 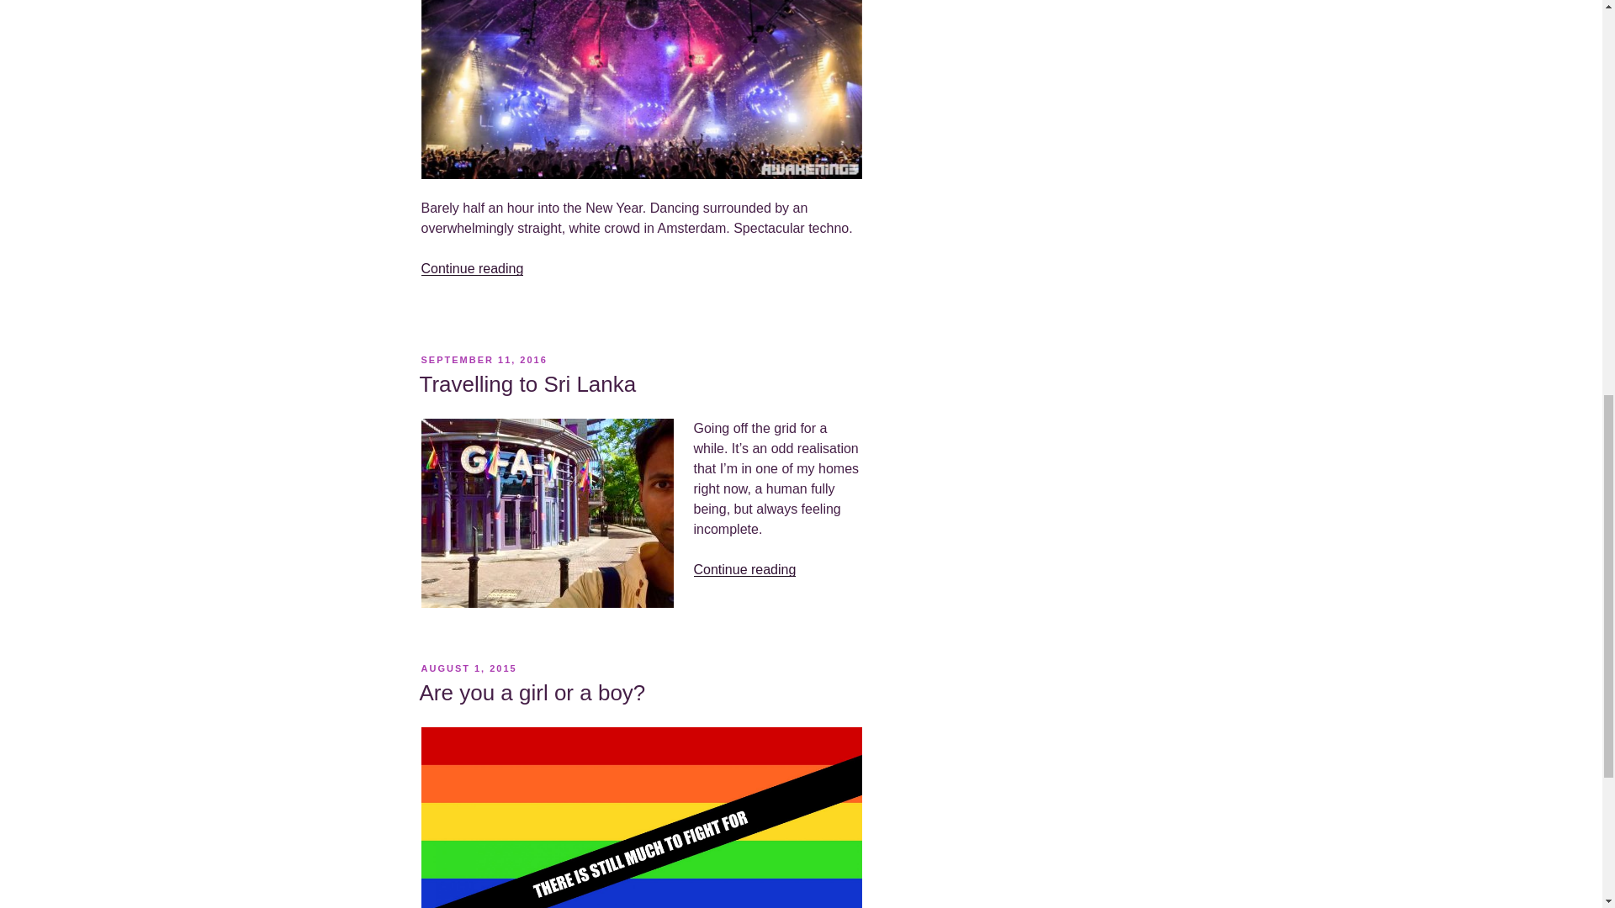 I want to click on SEPTEMBER 11, 2016, so click(x=483, y=360).